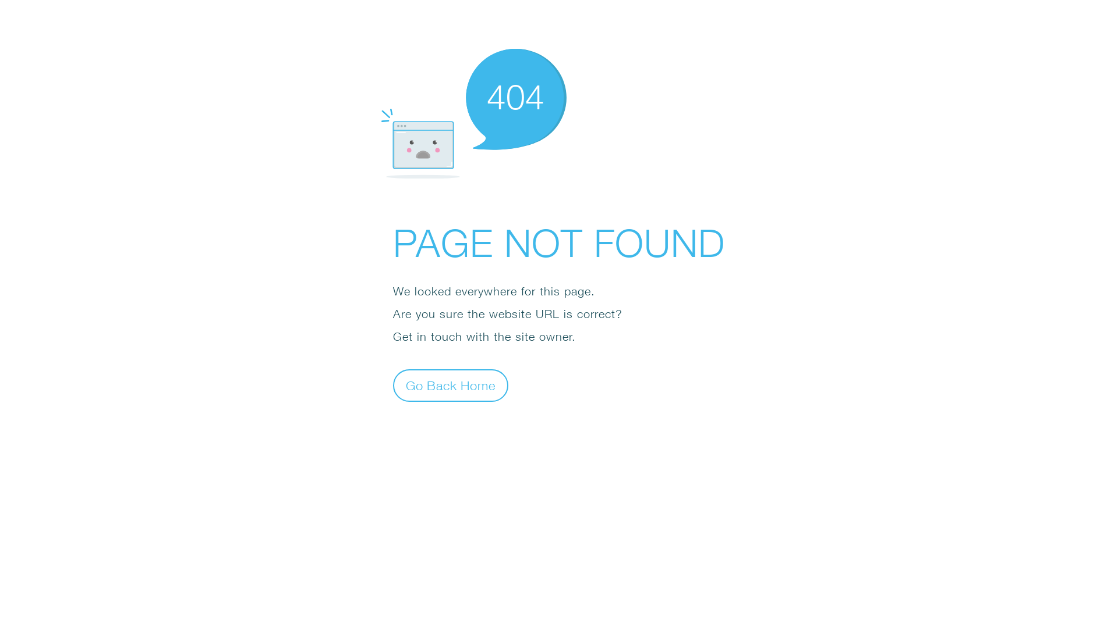  Describe the element at coordinates (451, 385) in the screenshot. I see `Go Back Home` at that location.